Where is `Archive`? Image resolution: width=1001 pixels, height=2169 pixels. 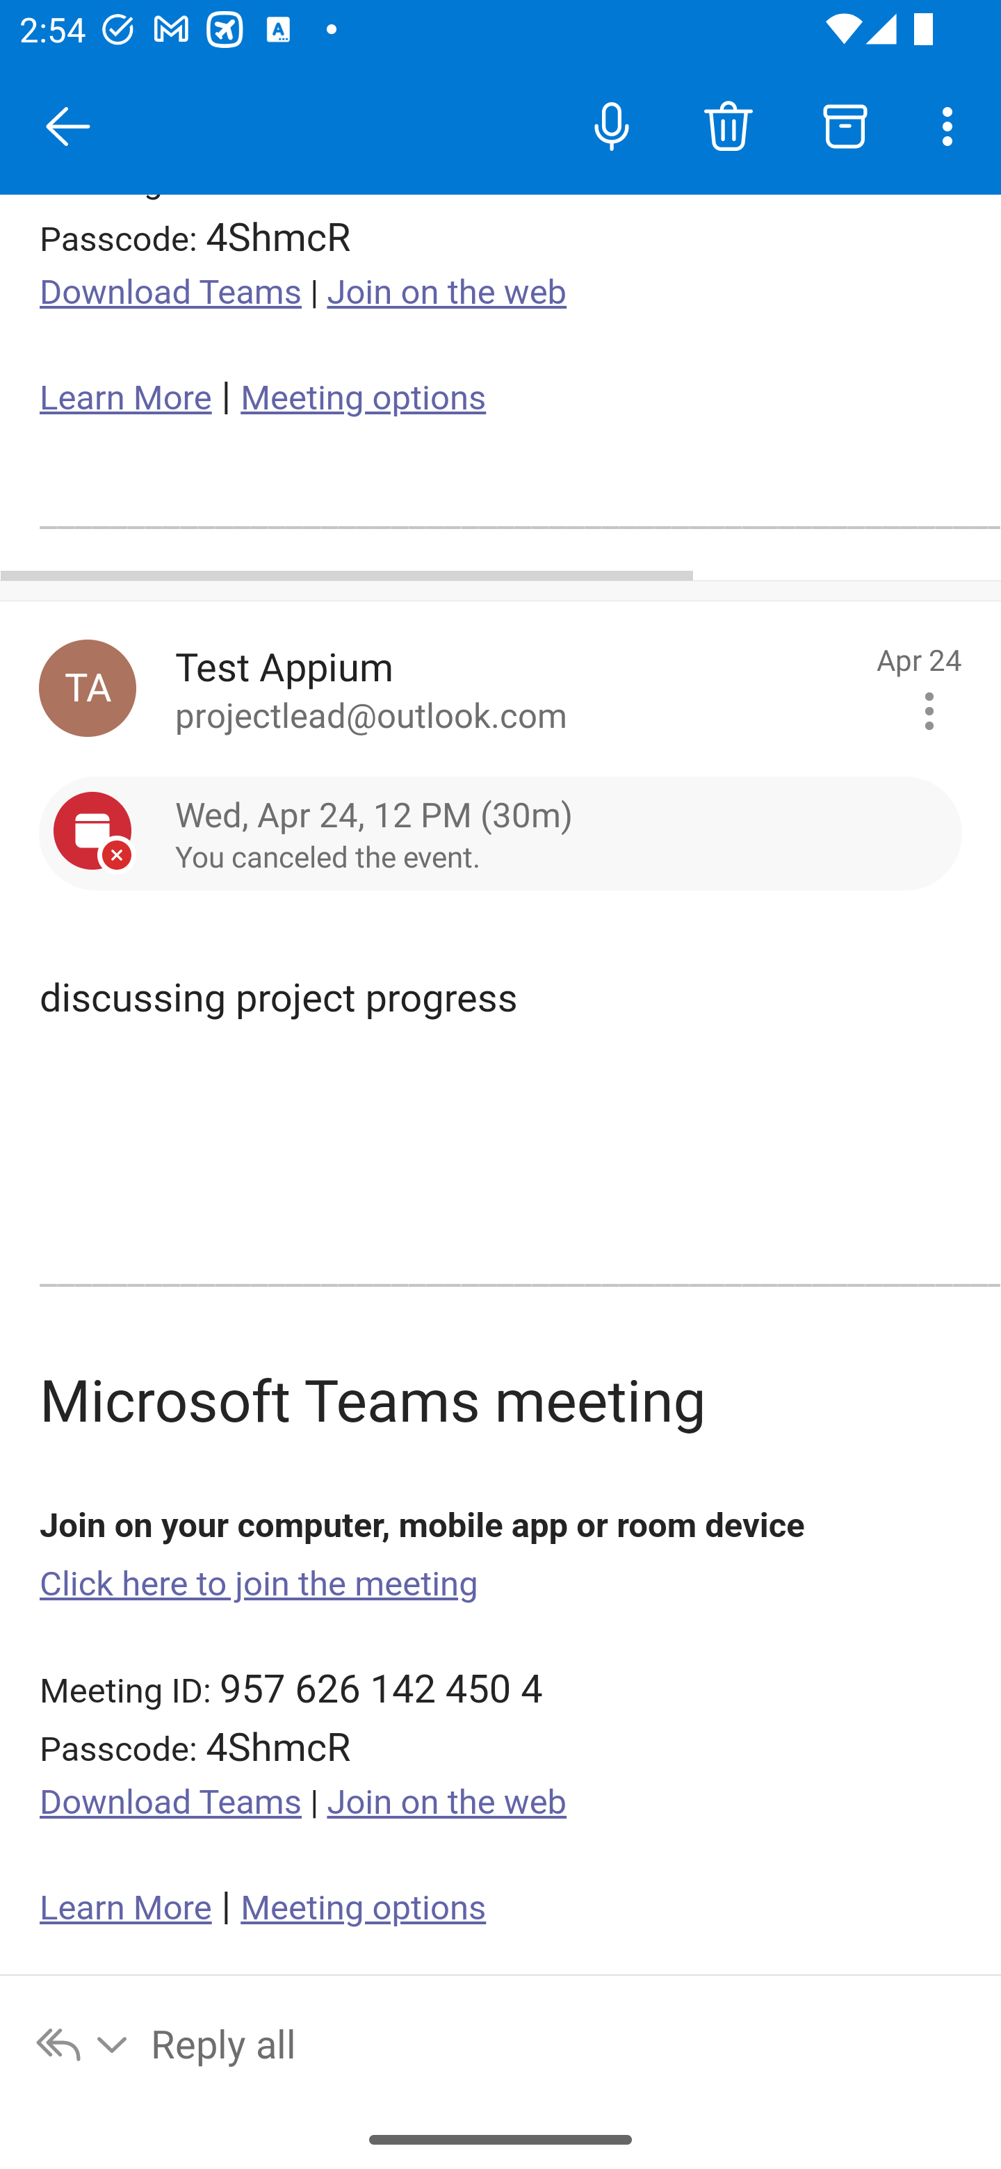
Archive is located at coordinates (845, 125).